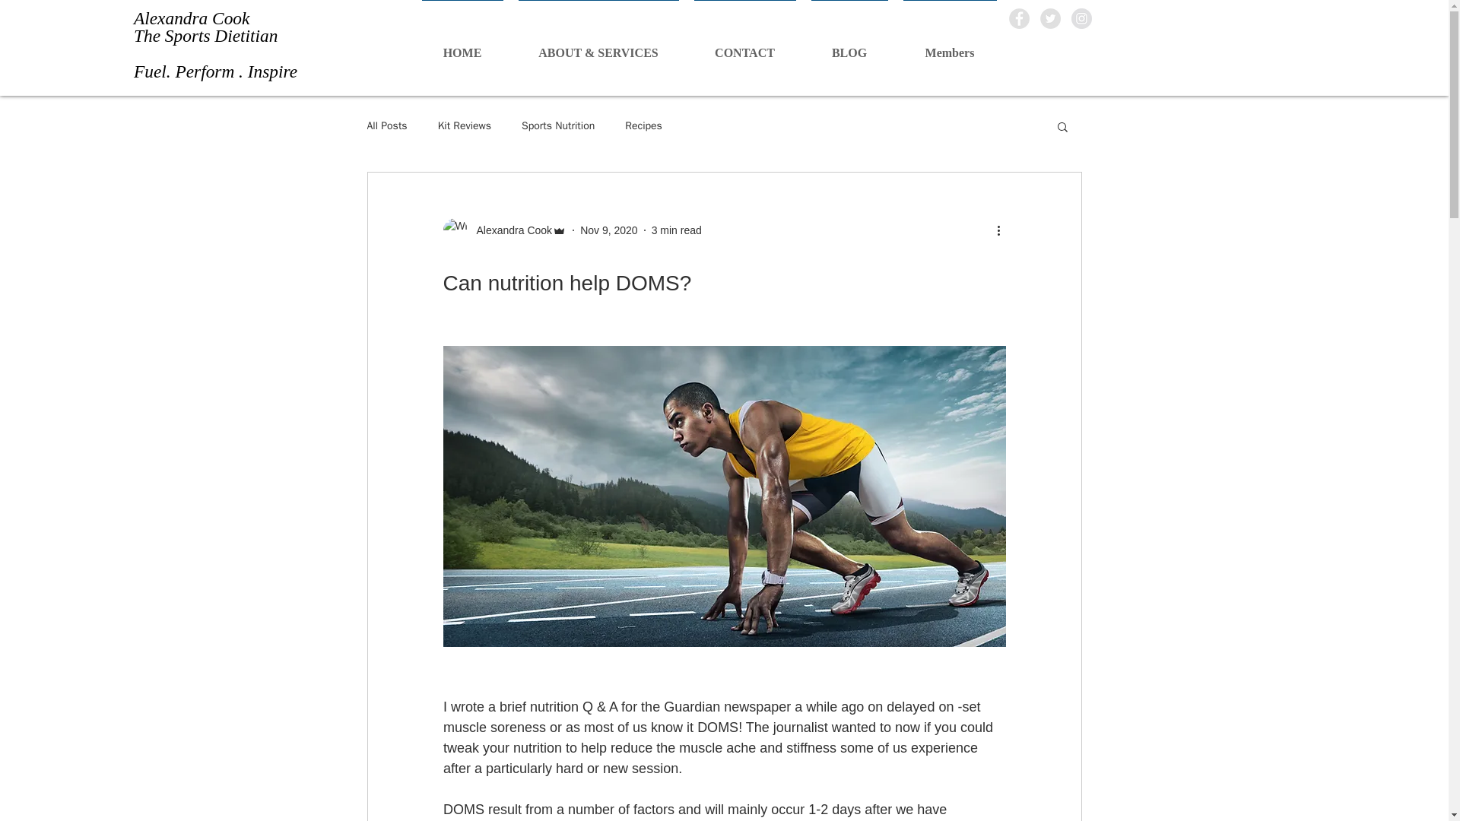 Image resolution: width=1460 pixels, height=821 pixels. What do you see at coordinates (643, 125) in the screenshot?
I see `Recipes` at bounding box center [643, 125].